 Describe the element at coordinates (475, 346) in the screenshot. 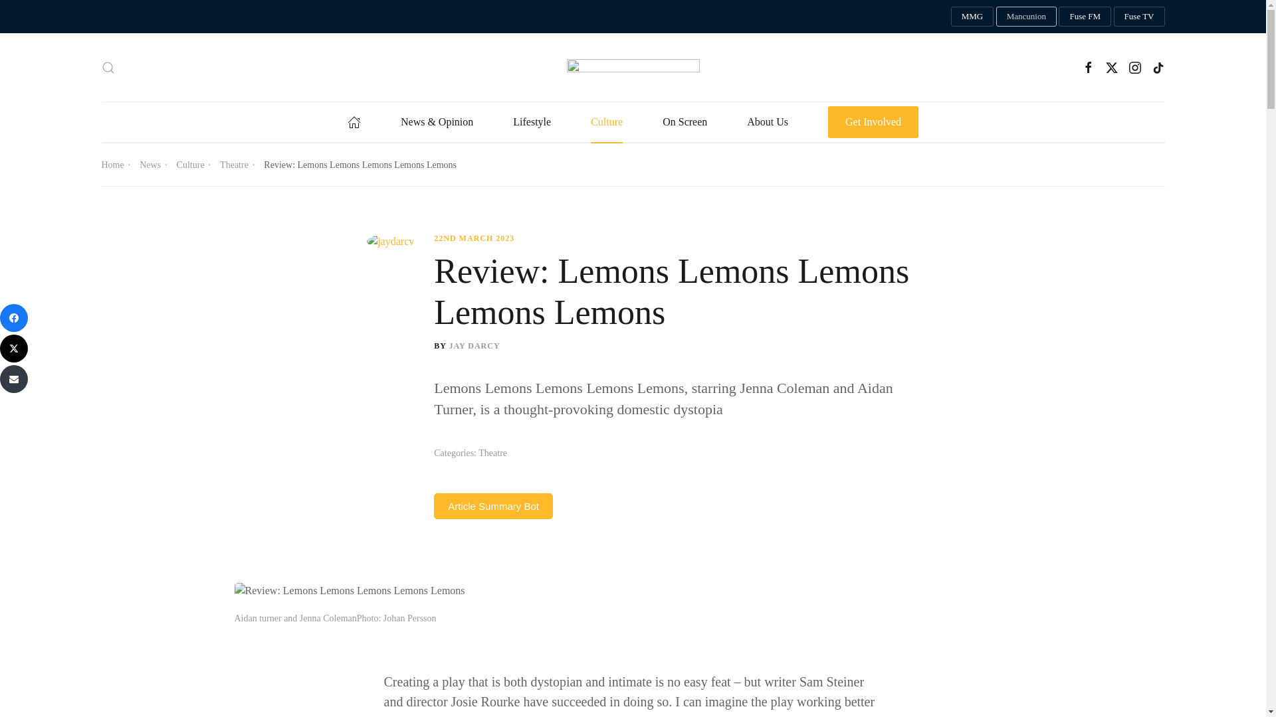

I see `Posts by Jay Darcy` at that location.